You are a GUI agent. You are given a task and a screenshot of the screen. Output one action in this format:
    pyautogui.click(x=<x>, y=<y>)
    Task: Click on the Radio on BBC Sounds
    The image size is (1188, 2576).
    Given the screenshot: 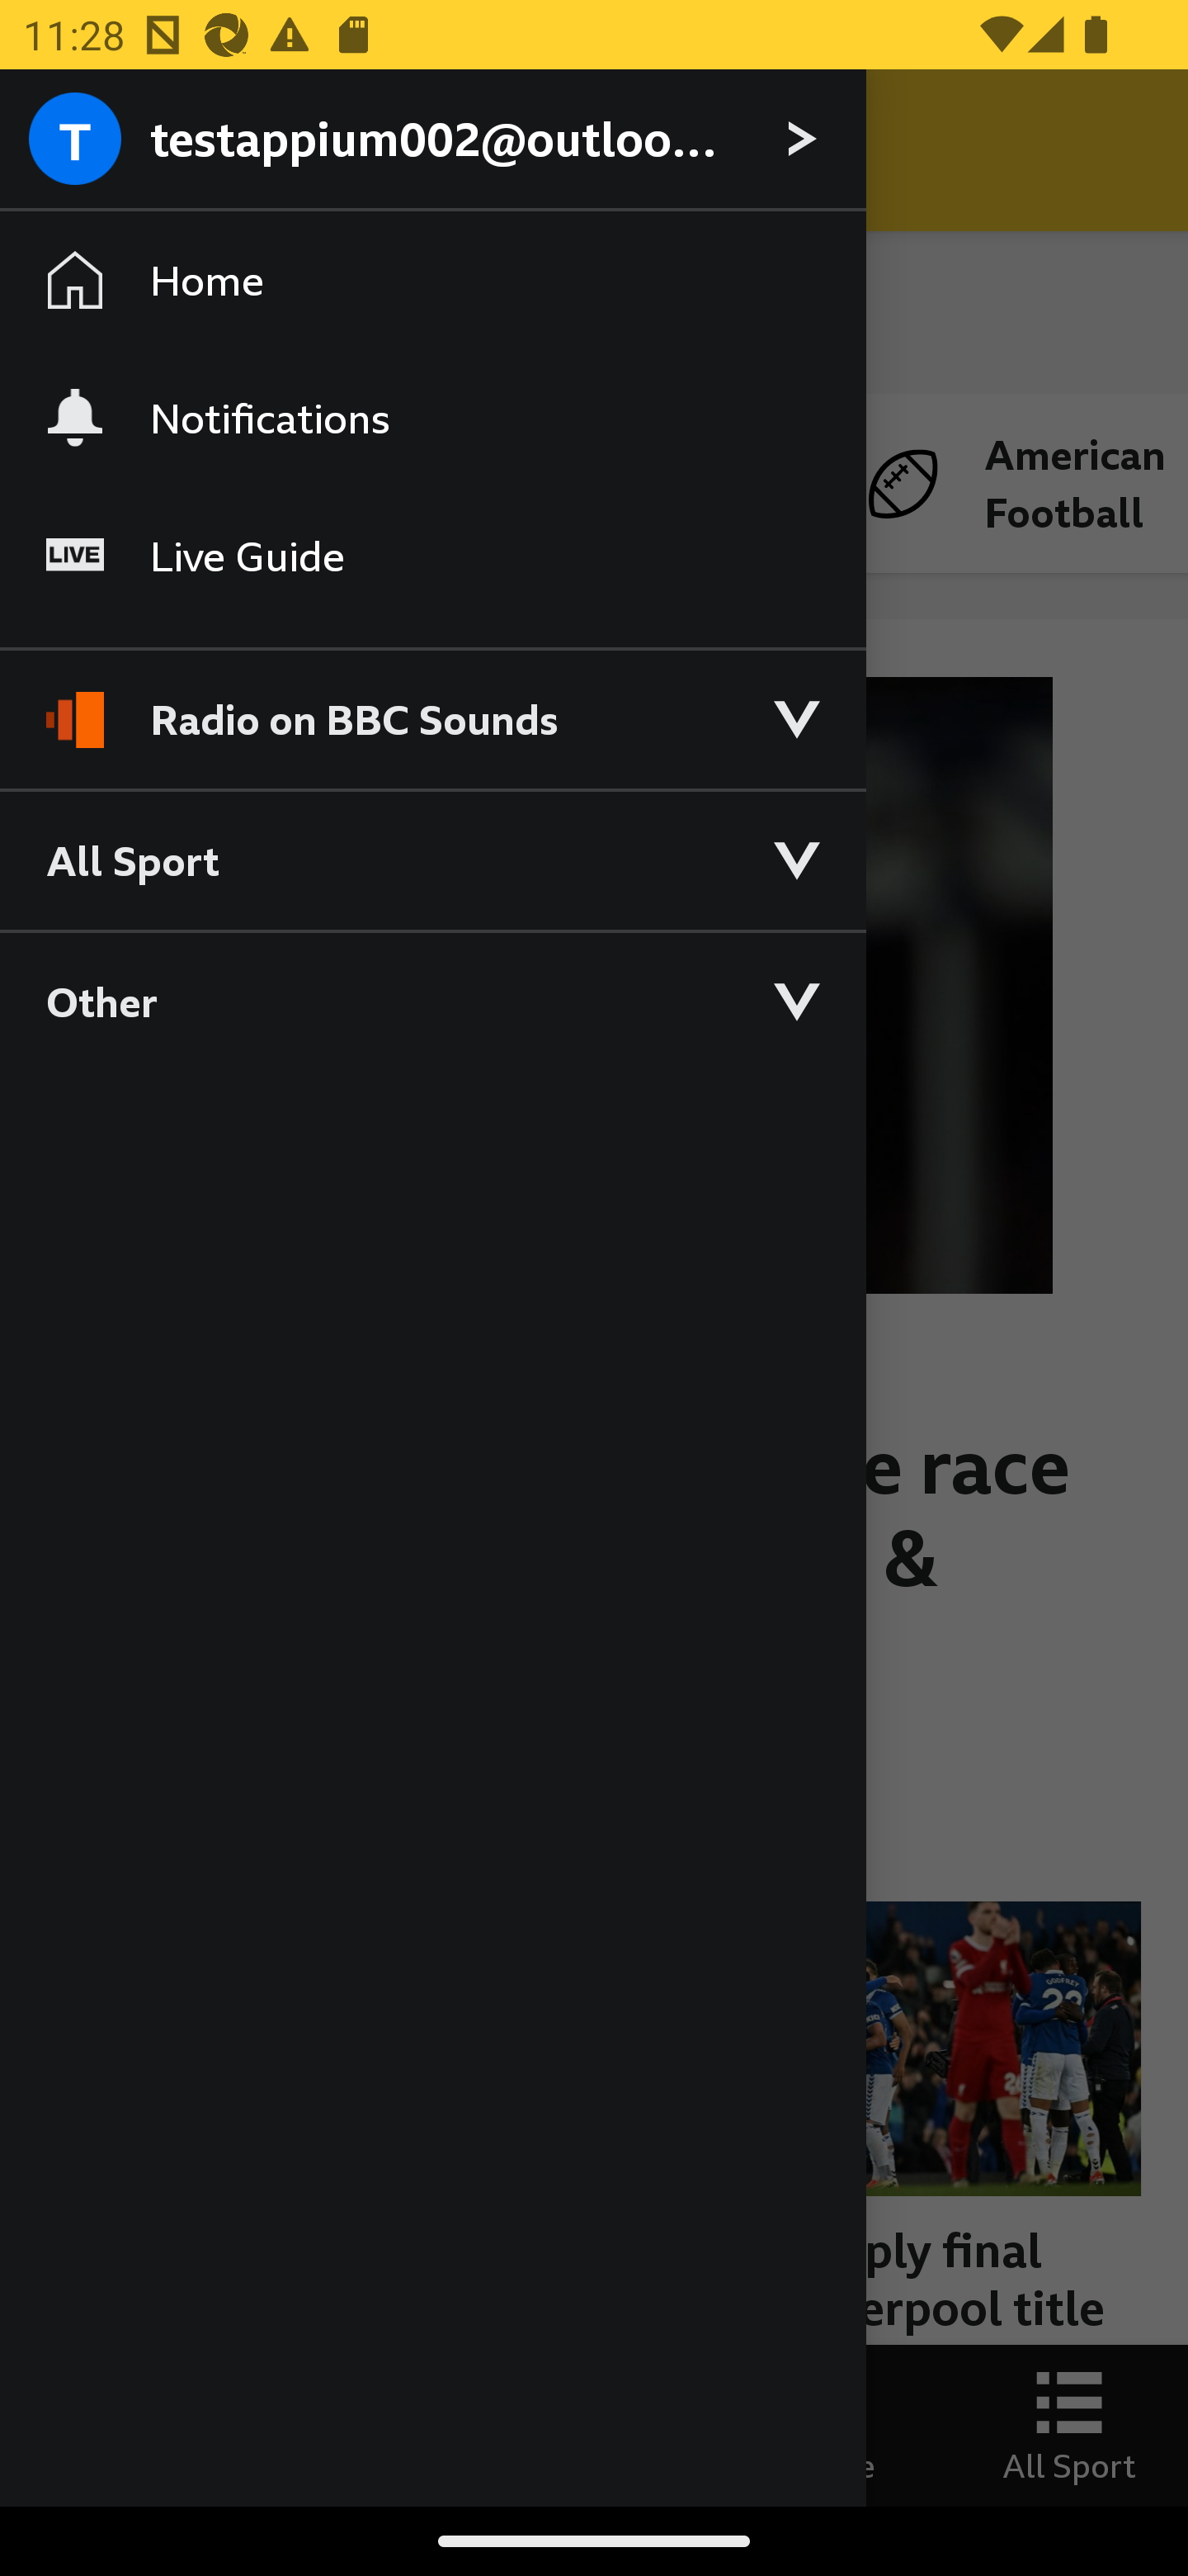 What is the action you would take?
    pyautogui.click(x=432, y=705)
    